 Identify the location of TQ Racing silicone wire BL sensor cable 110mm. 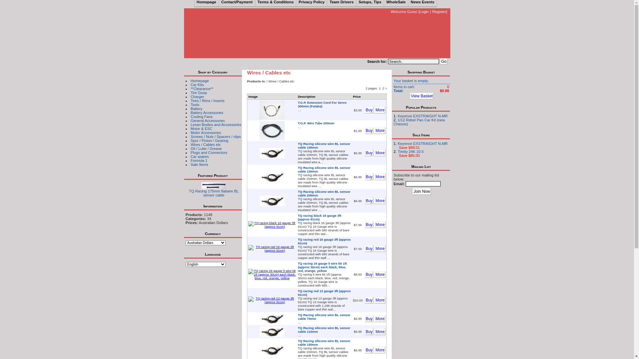
(324, 330).